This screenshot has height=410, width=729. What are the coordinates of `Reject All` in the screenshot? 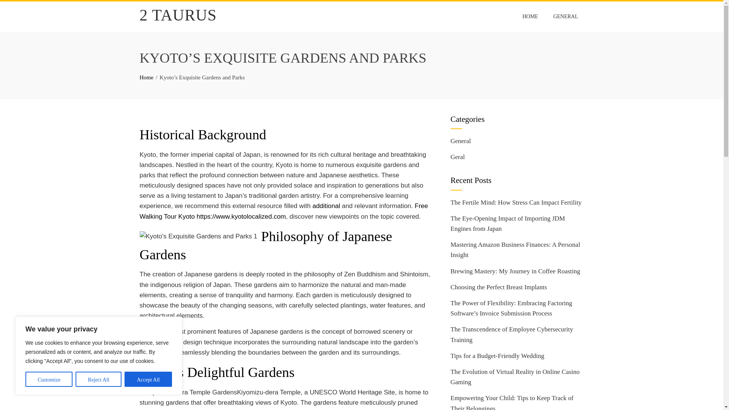 It's located at (99, 379).